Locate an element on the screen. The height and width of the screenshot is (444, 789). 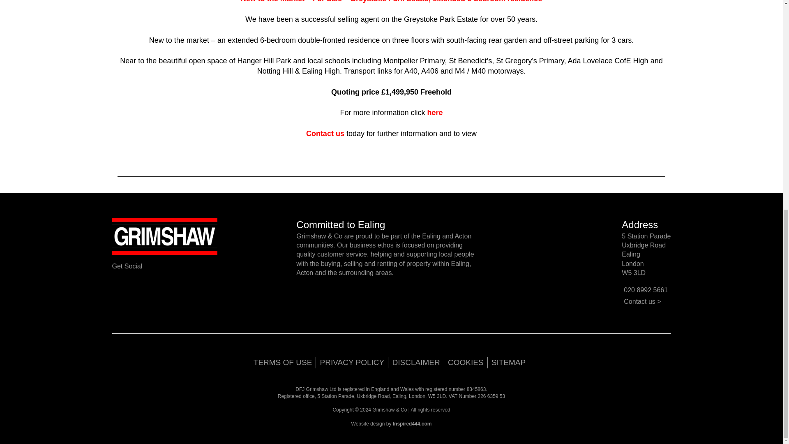
here is located at coordinates (434, 113).